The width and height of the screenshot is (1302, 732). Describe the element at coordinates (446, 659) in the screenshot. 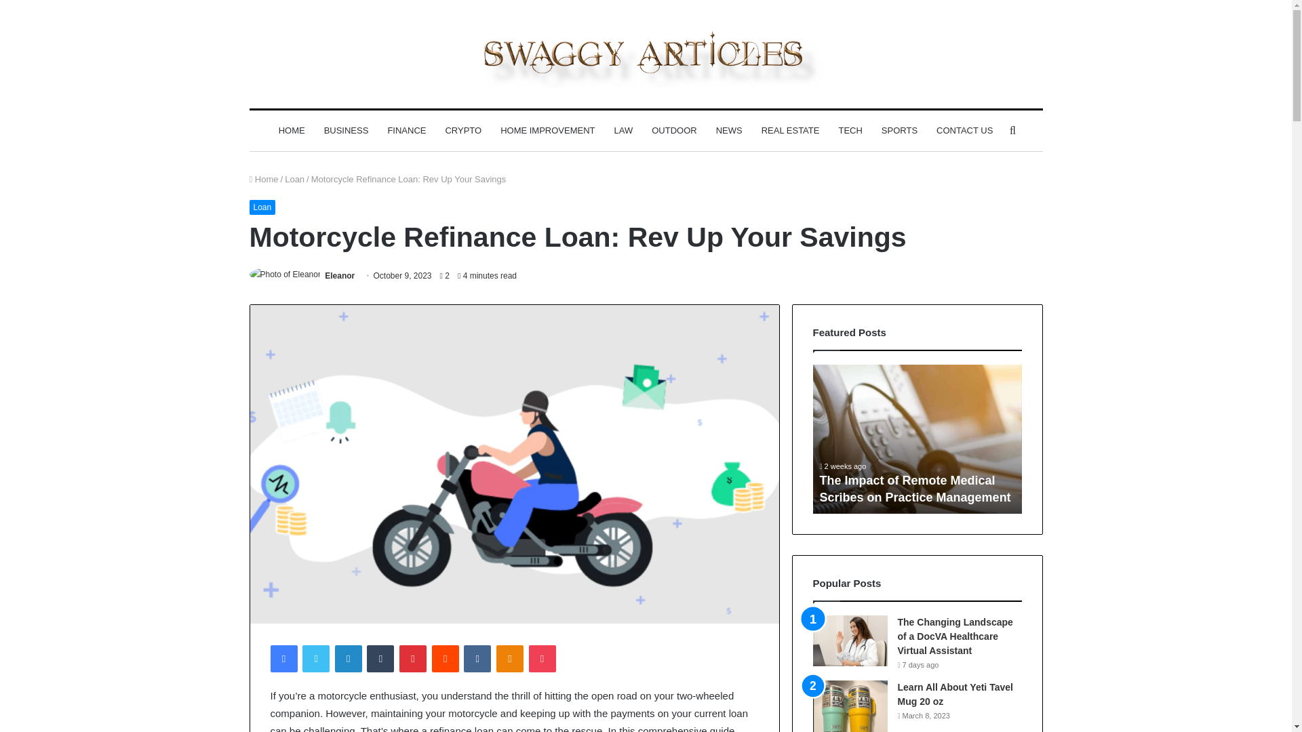

I see `Reddit` at that location.